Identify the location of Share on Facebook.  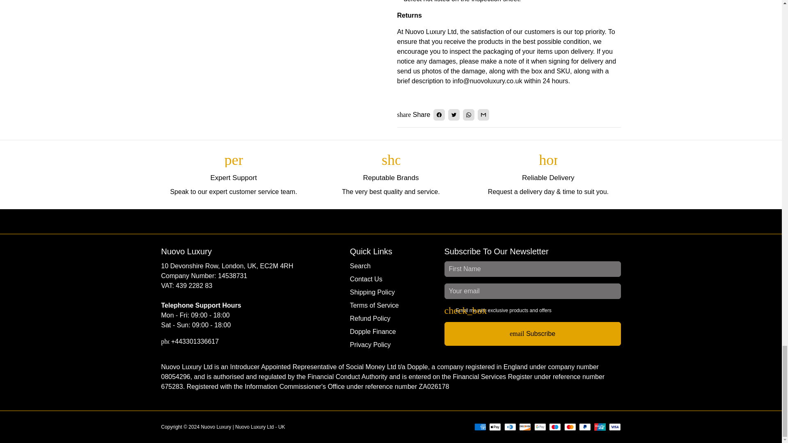
(439, 114).